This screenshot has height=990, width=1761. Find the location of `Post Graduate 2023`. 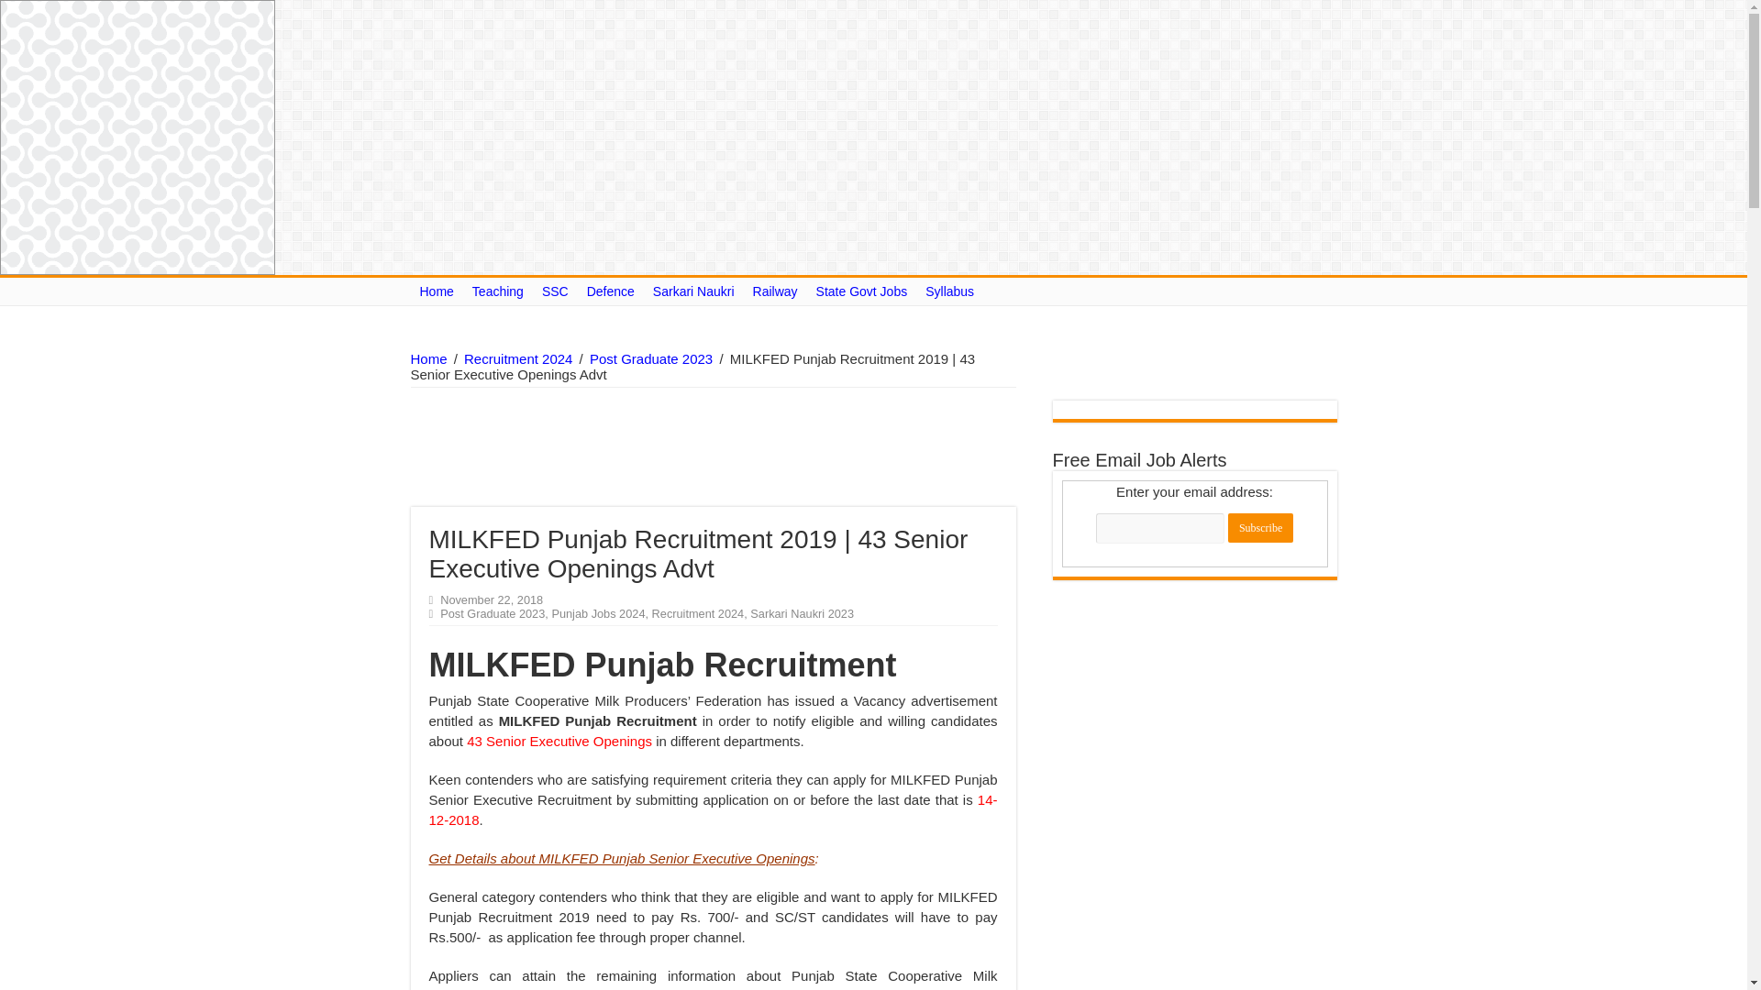

Post Graduate 2023 is located at coordinates (651, 358).